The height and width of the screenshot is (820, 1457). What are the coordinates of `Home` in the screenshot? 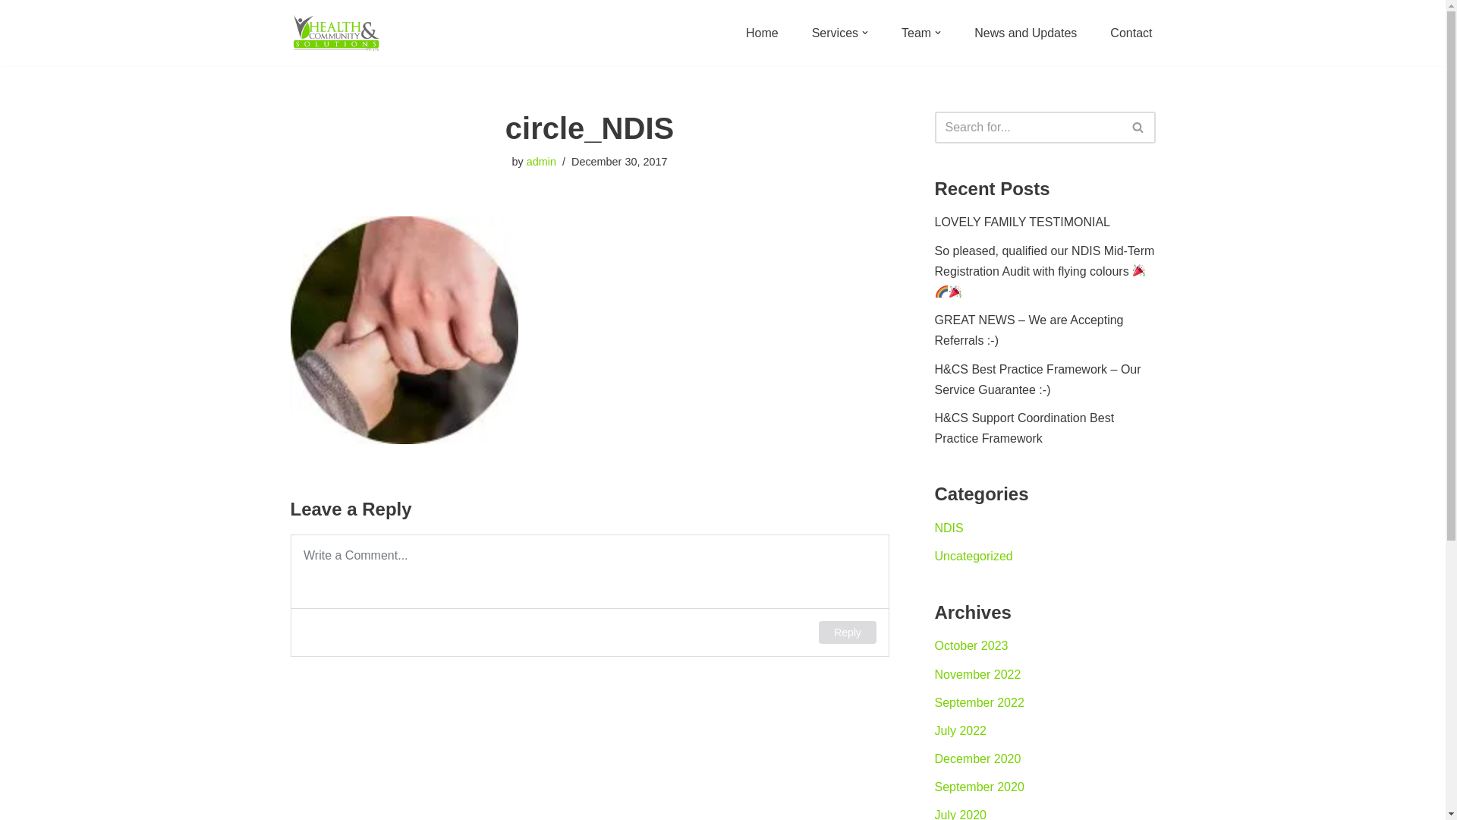 It's located at (762, 33).